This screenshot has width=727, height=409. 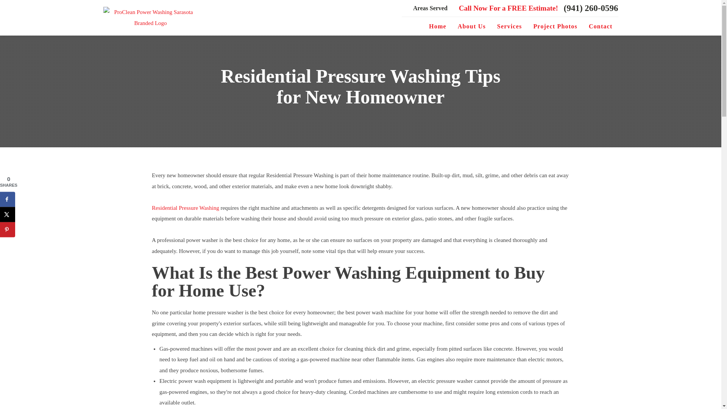 I want to click on Home, so click(x=438, y=27).